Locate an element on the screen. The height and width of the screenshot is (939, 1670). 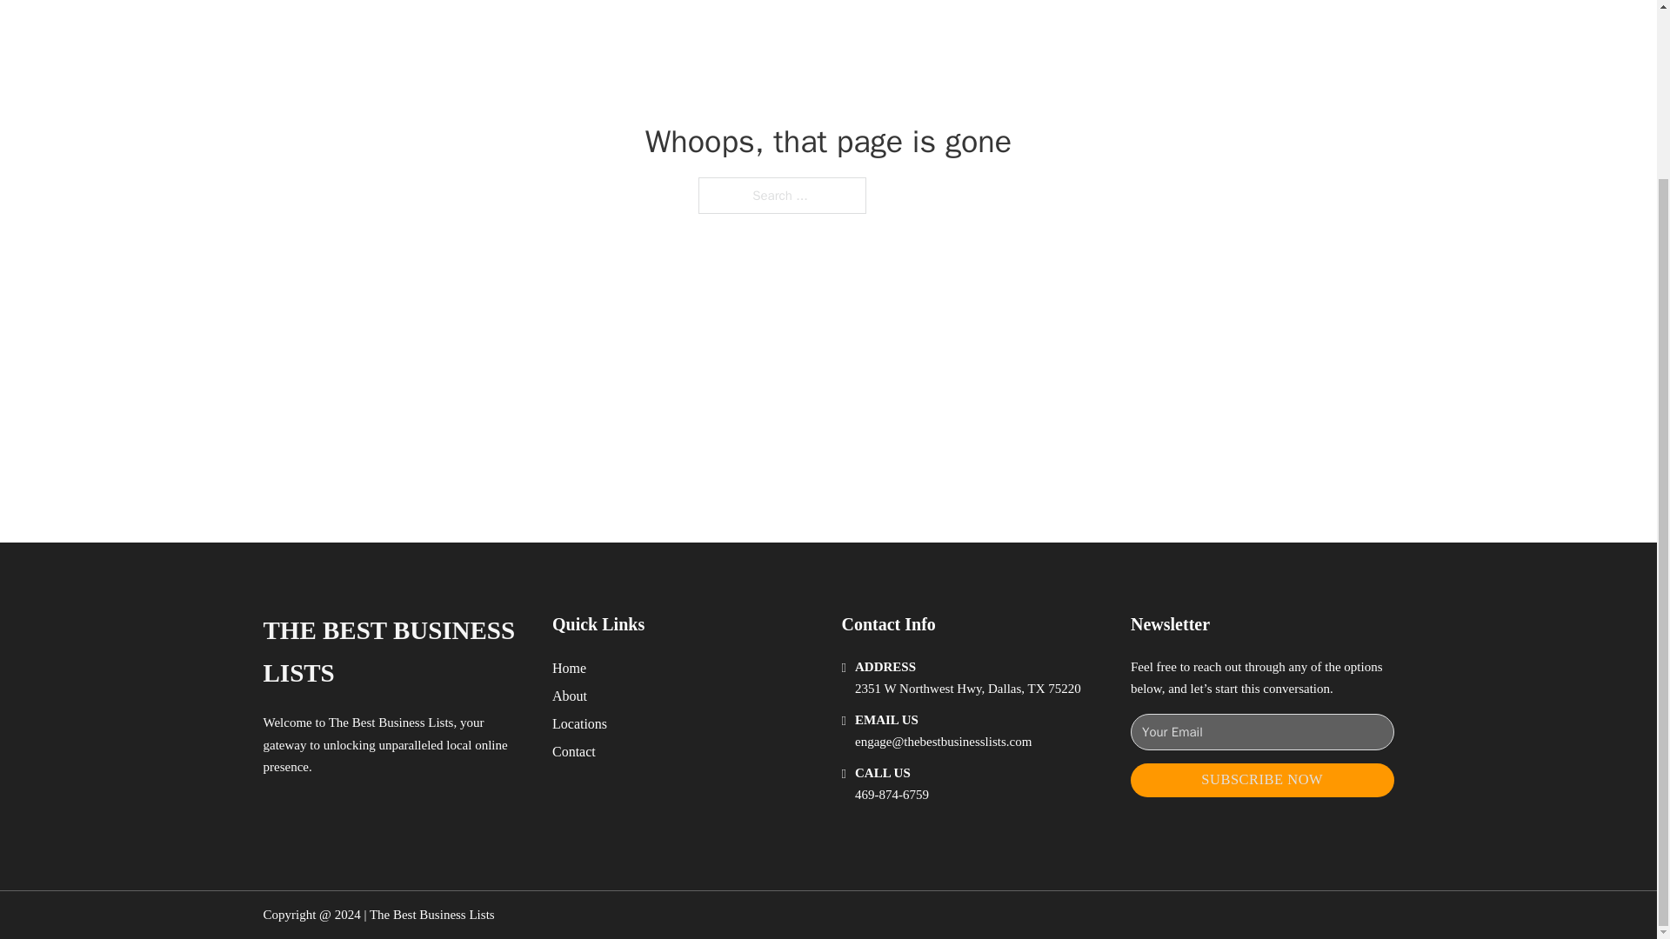
About is located at coordinates (570, 696).